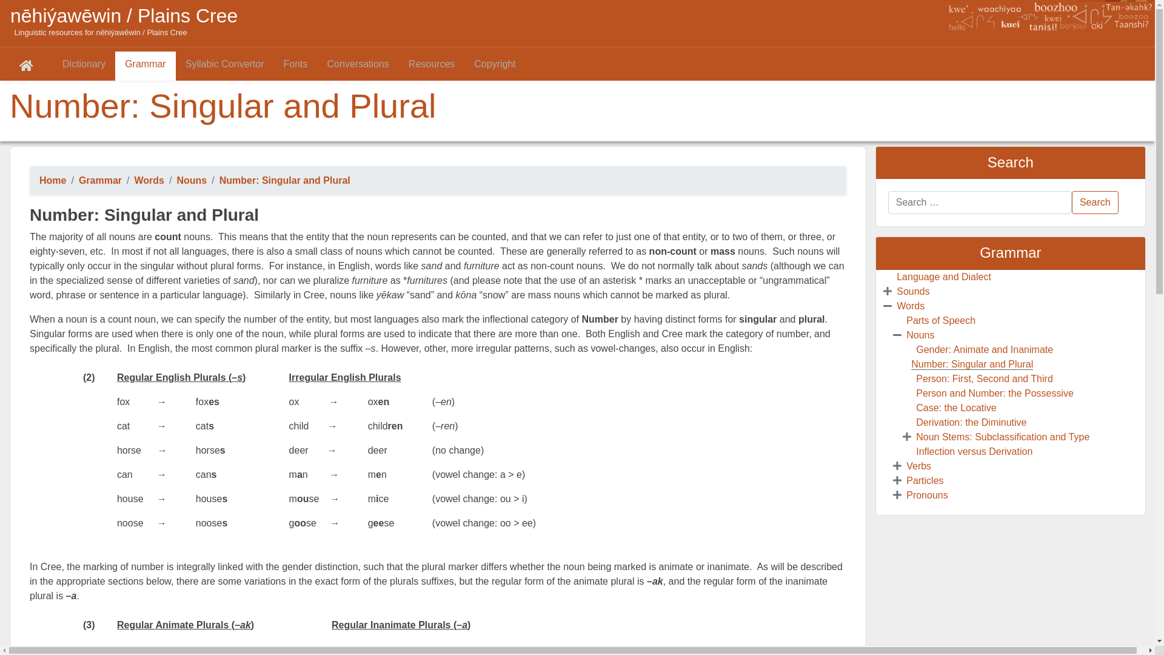 The height and width of the screenshot is (655, 1164). Describe the element at coordinates (495, 66) in the screenshot. I see `Copyright` at that location.